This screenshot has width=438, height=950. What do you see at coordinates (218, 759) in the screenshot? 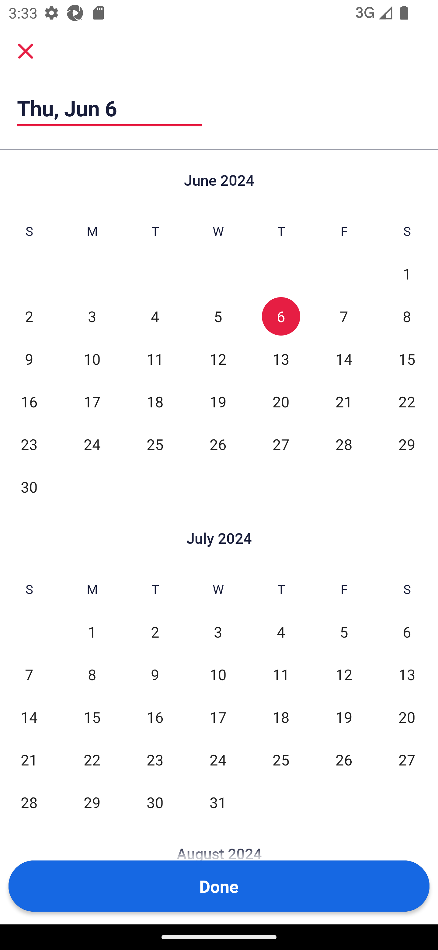
I see `24 Wed, Jul 24, Not Selected` at bounding box center [218, 759].